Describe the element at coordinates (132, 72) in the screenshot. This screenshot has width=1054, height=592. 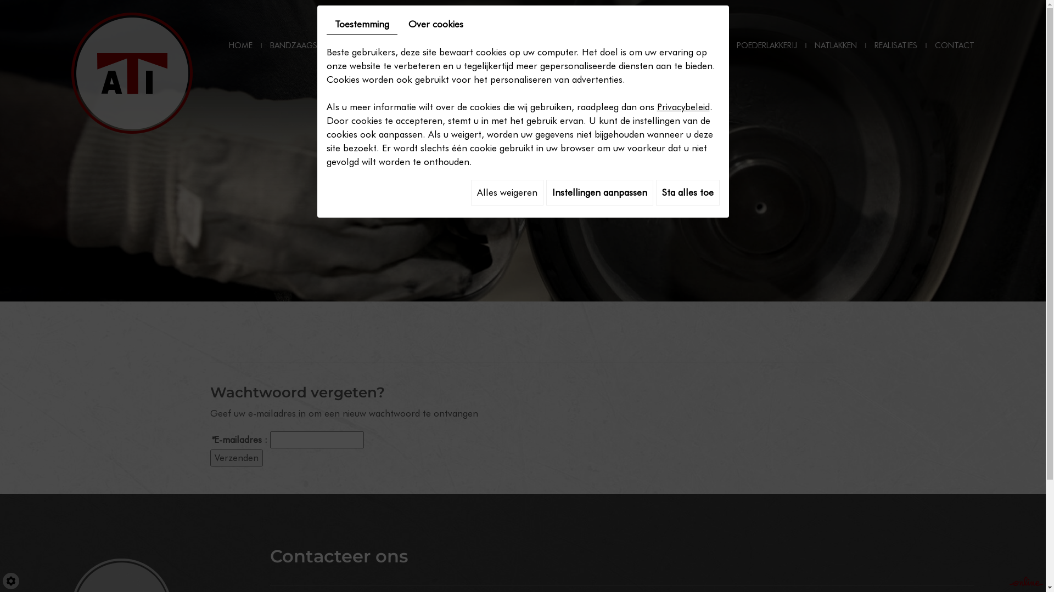
I see `A.T.I. - Polijsttechnieken` at that location.